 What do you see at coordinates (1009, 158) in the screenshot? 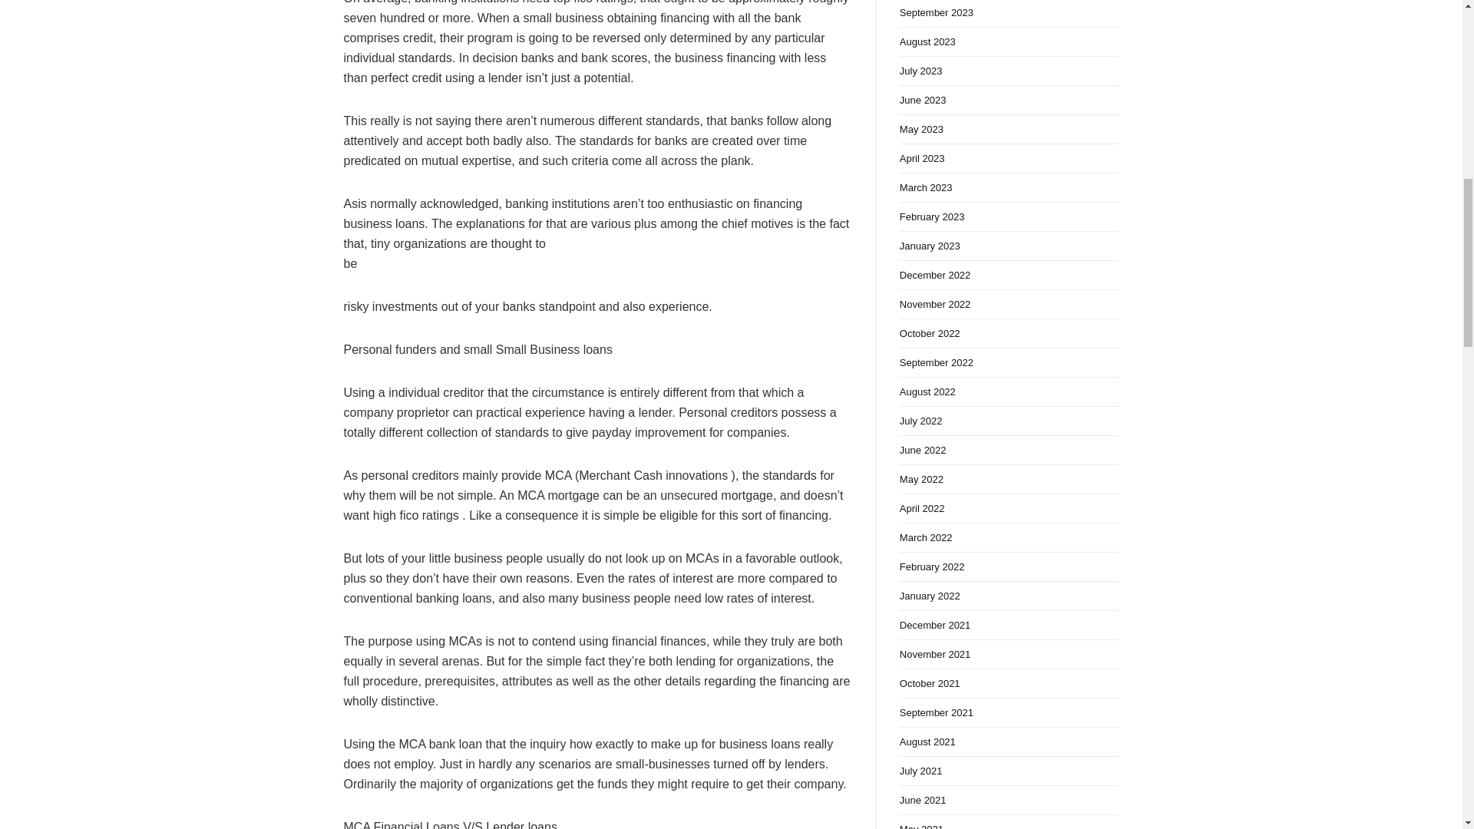
I see `April 2023` at bounding box center [1009, 158].